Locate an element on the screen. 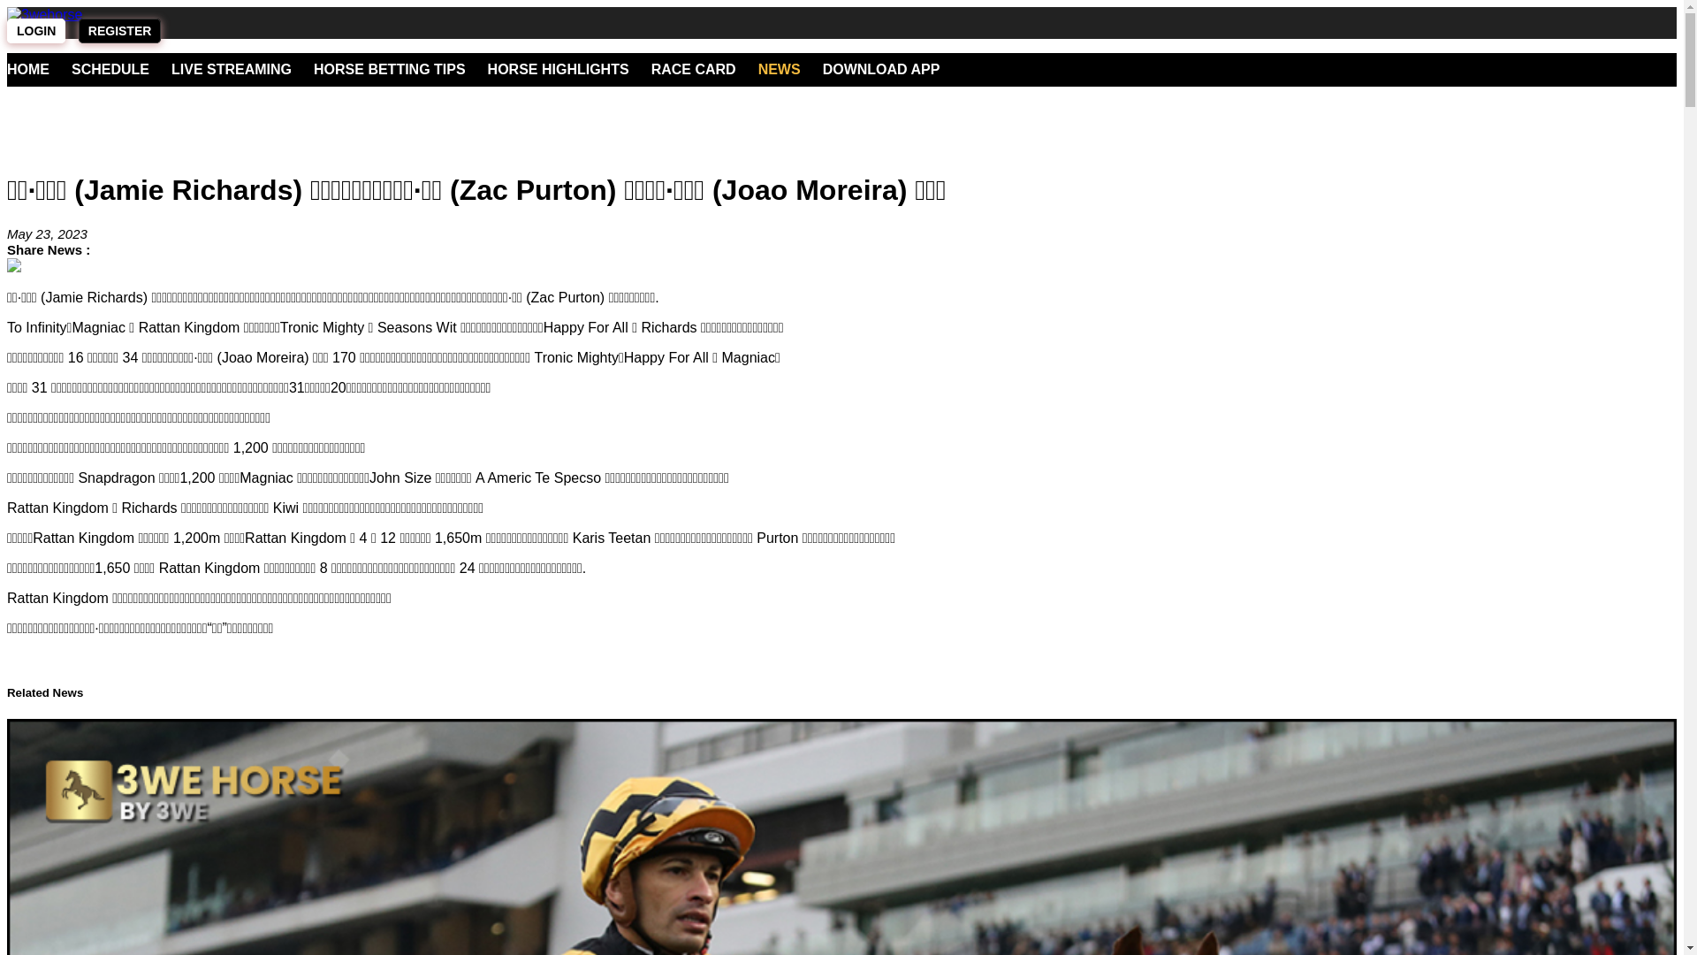  SCHEDULE is located at coordinates (110, 69).